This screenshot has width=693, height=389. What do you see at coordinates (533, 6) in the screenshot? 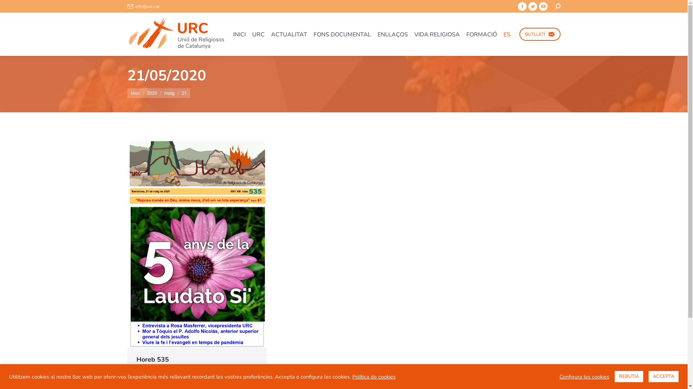
I see `Twitter page opens in new window` at bounding box center [533, 6].